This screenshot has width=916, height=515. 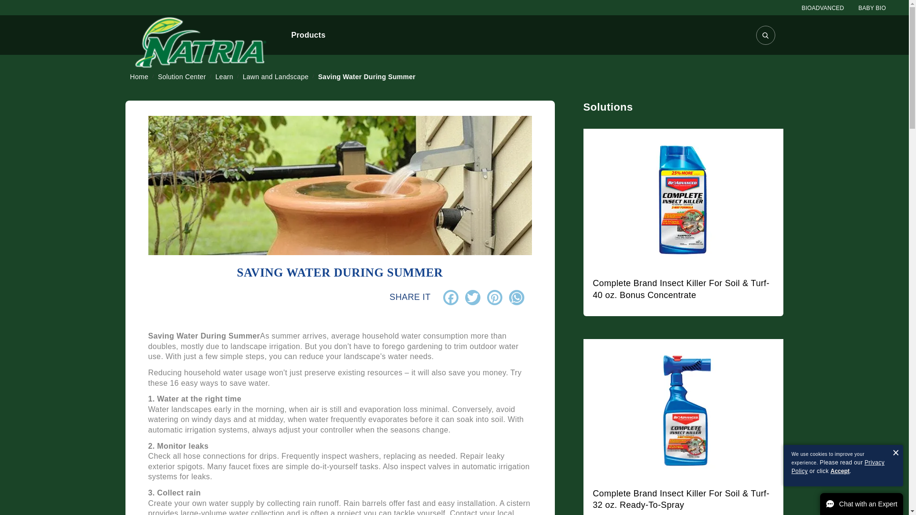 I want to click on Lawn and Landscape, so click(x=276, y=76).